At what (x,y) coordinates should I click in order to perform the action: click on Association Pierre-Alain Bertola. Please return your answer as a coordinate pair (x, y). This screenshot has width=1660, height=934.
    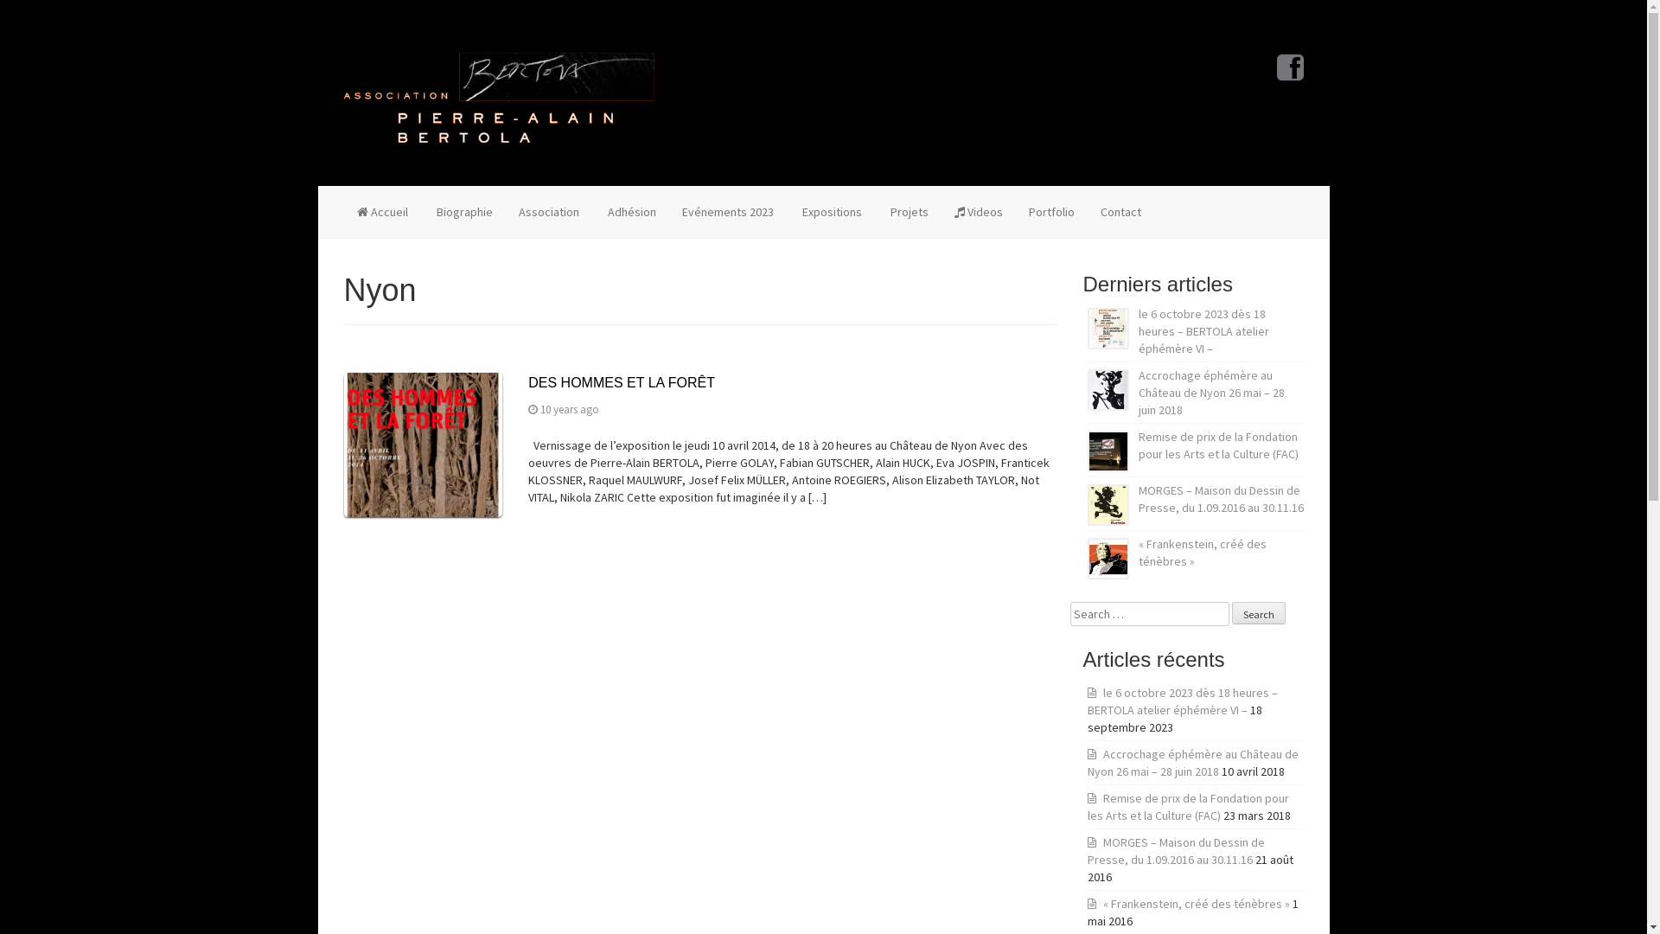
    Looking at the image, I should click on (500, 93).